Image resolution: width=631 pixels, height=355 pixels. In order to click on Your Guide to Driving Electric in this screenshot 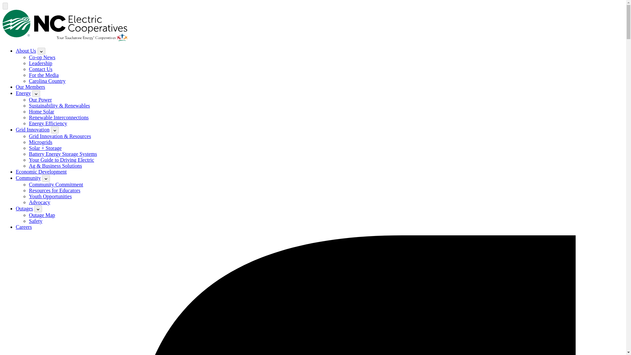, I will do `click(61, 160)`.